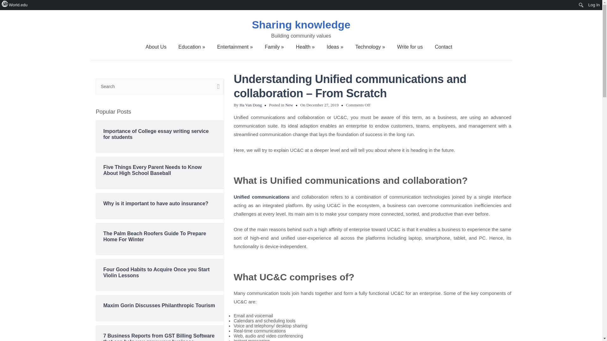 The width and height of the screenshot is (607, 341). I want to click on Search, so click(217, 87).